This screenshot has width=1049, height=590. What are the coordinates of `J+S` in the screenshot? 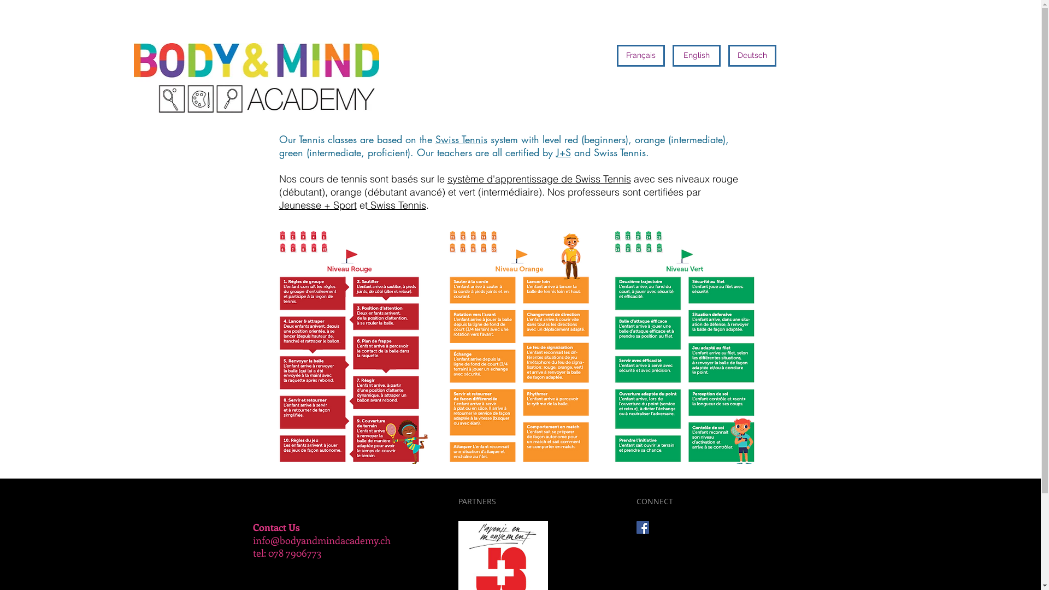 It's located at (563, 152).